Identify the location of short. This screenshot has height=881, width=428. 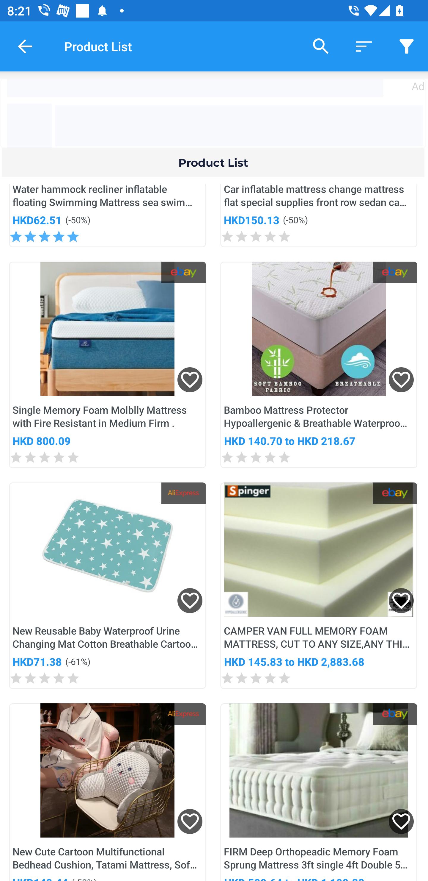
(407, 46).